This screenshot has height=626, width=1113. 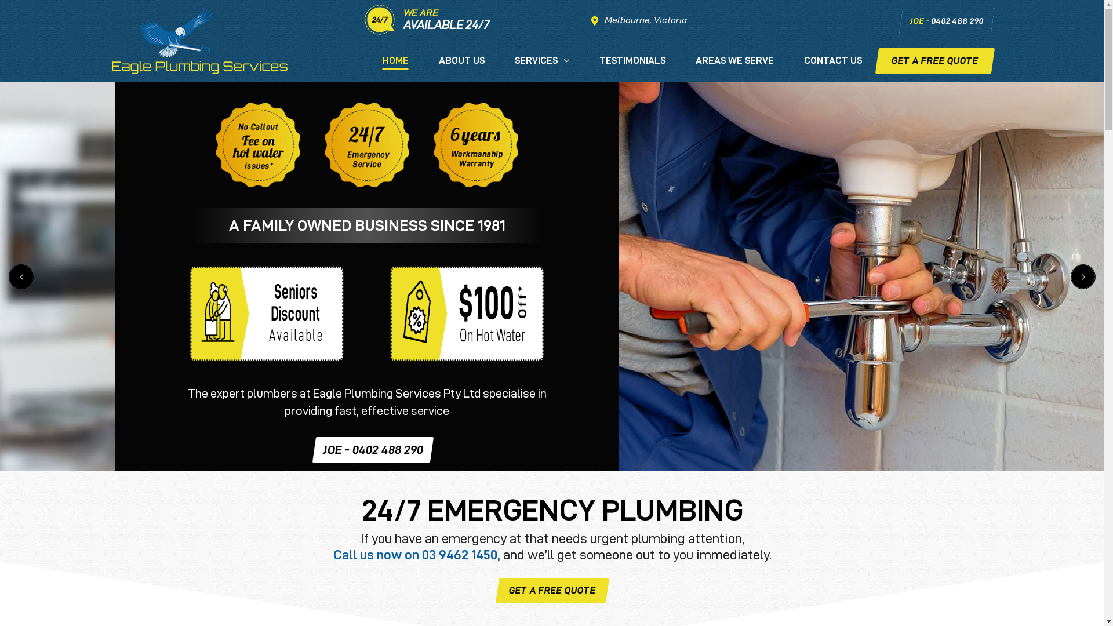 What do you see at coordinates (371, 450) in the screenshot?
I see `JOE - 0402 488 290` at bounding box center [371, 450].